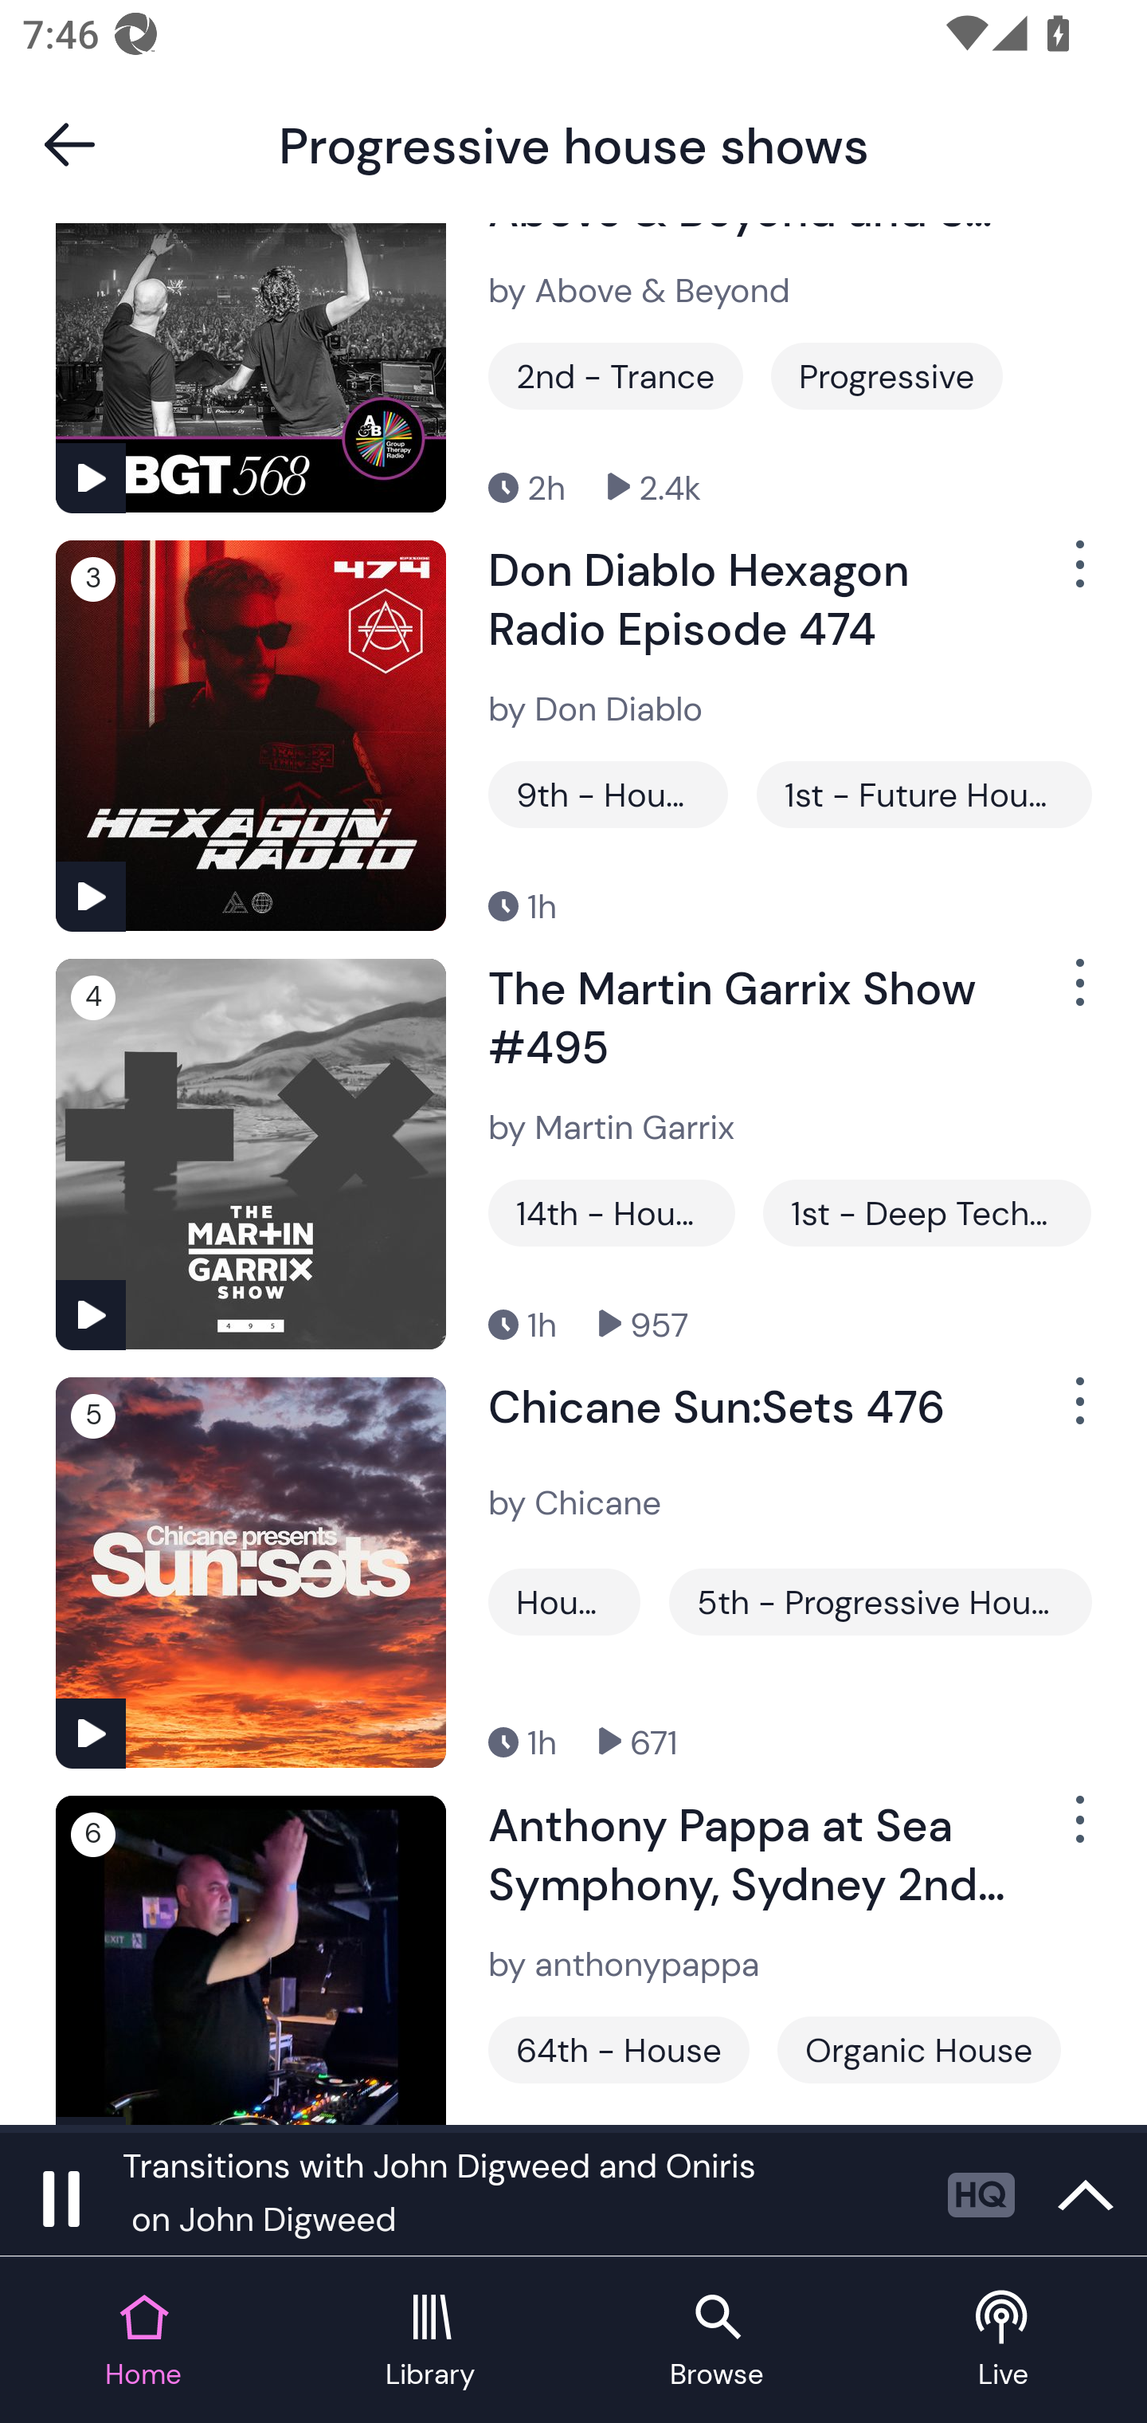 The image size is (1147, 2423). What do you see at coordinates (919, 2050) in the screenshot?
I see `Organic House` at bounding box center [919, 2050].